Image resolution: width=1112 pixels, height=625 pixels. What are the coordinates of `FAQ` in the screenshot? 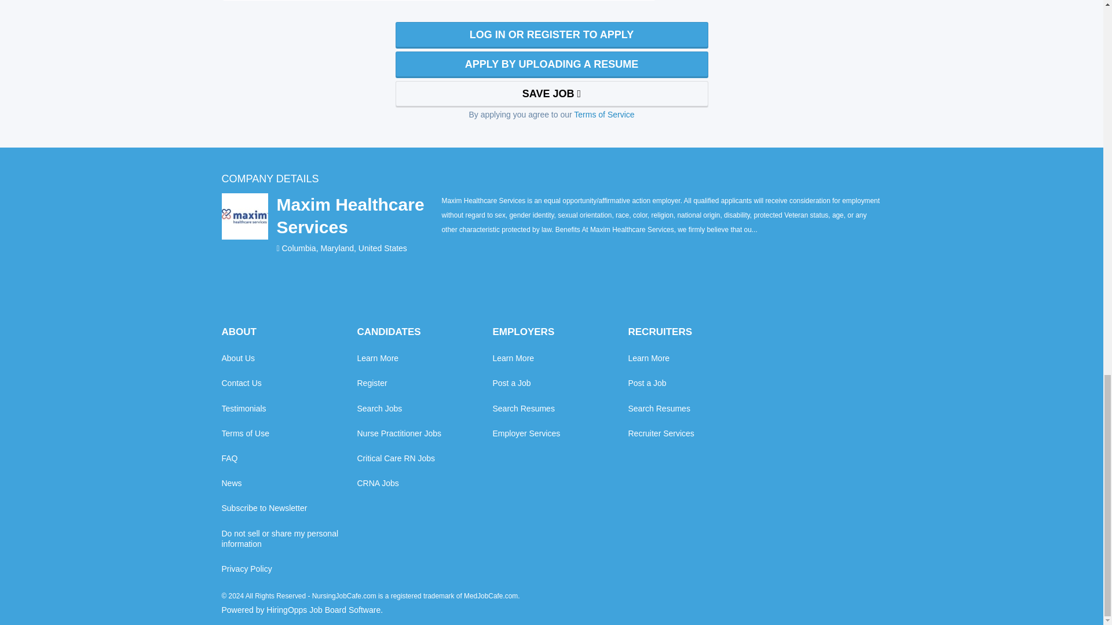 It's located at (229, 458).